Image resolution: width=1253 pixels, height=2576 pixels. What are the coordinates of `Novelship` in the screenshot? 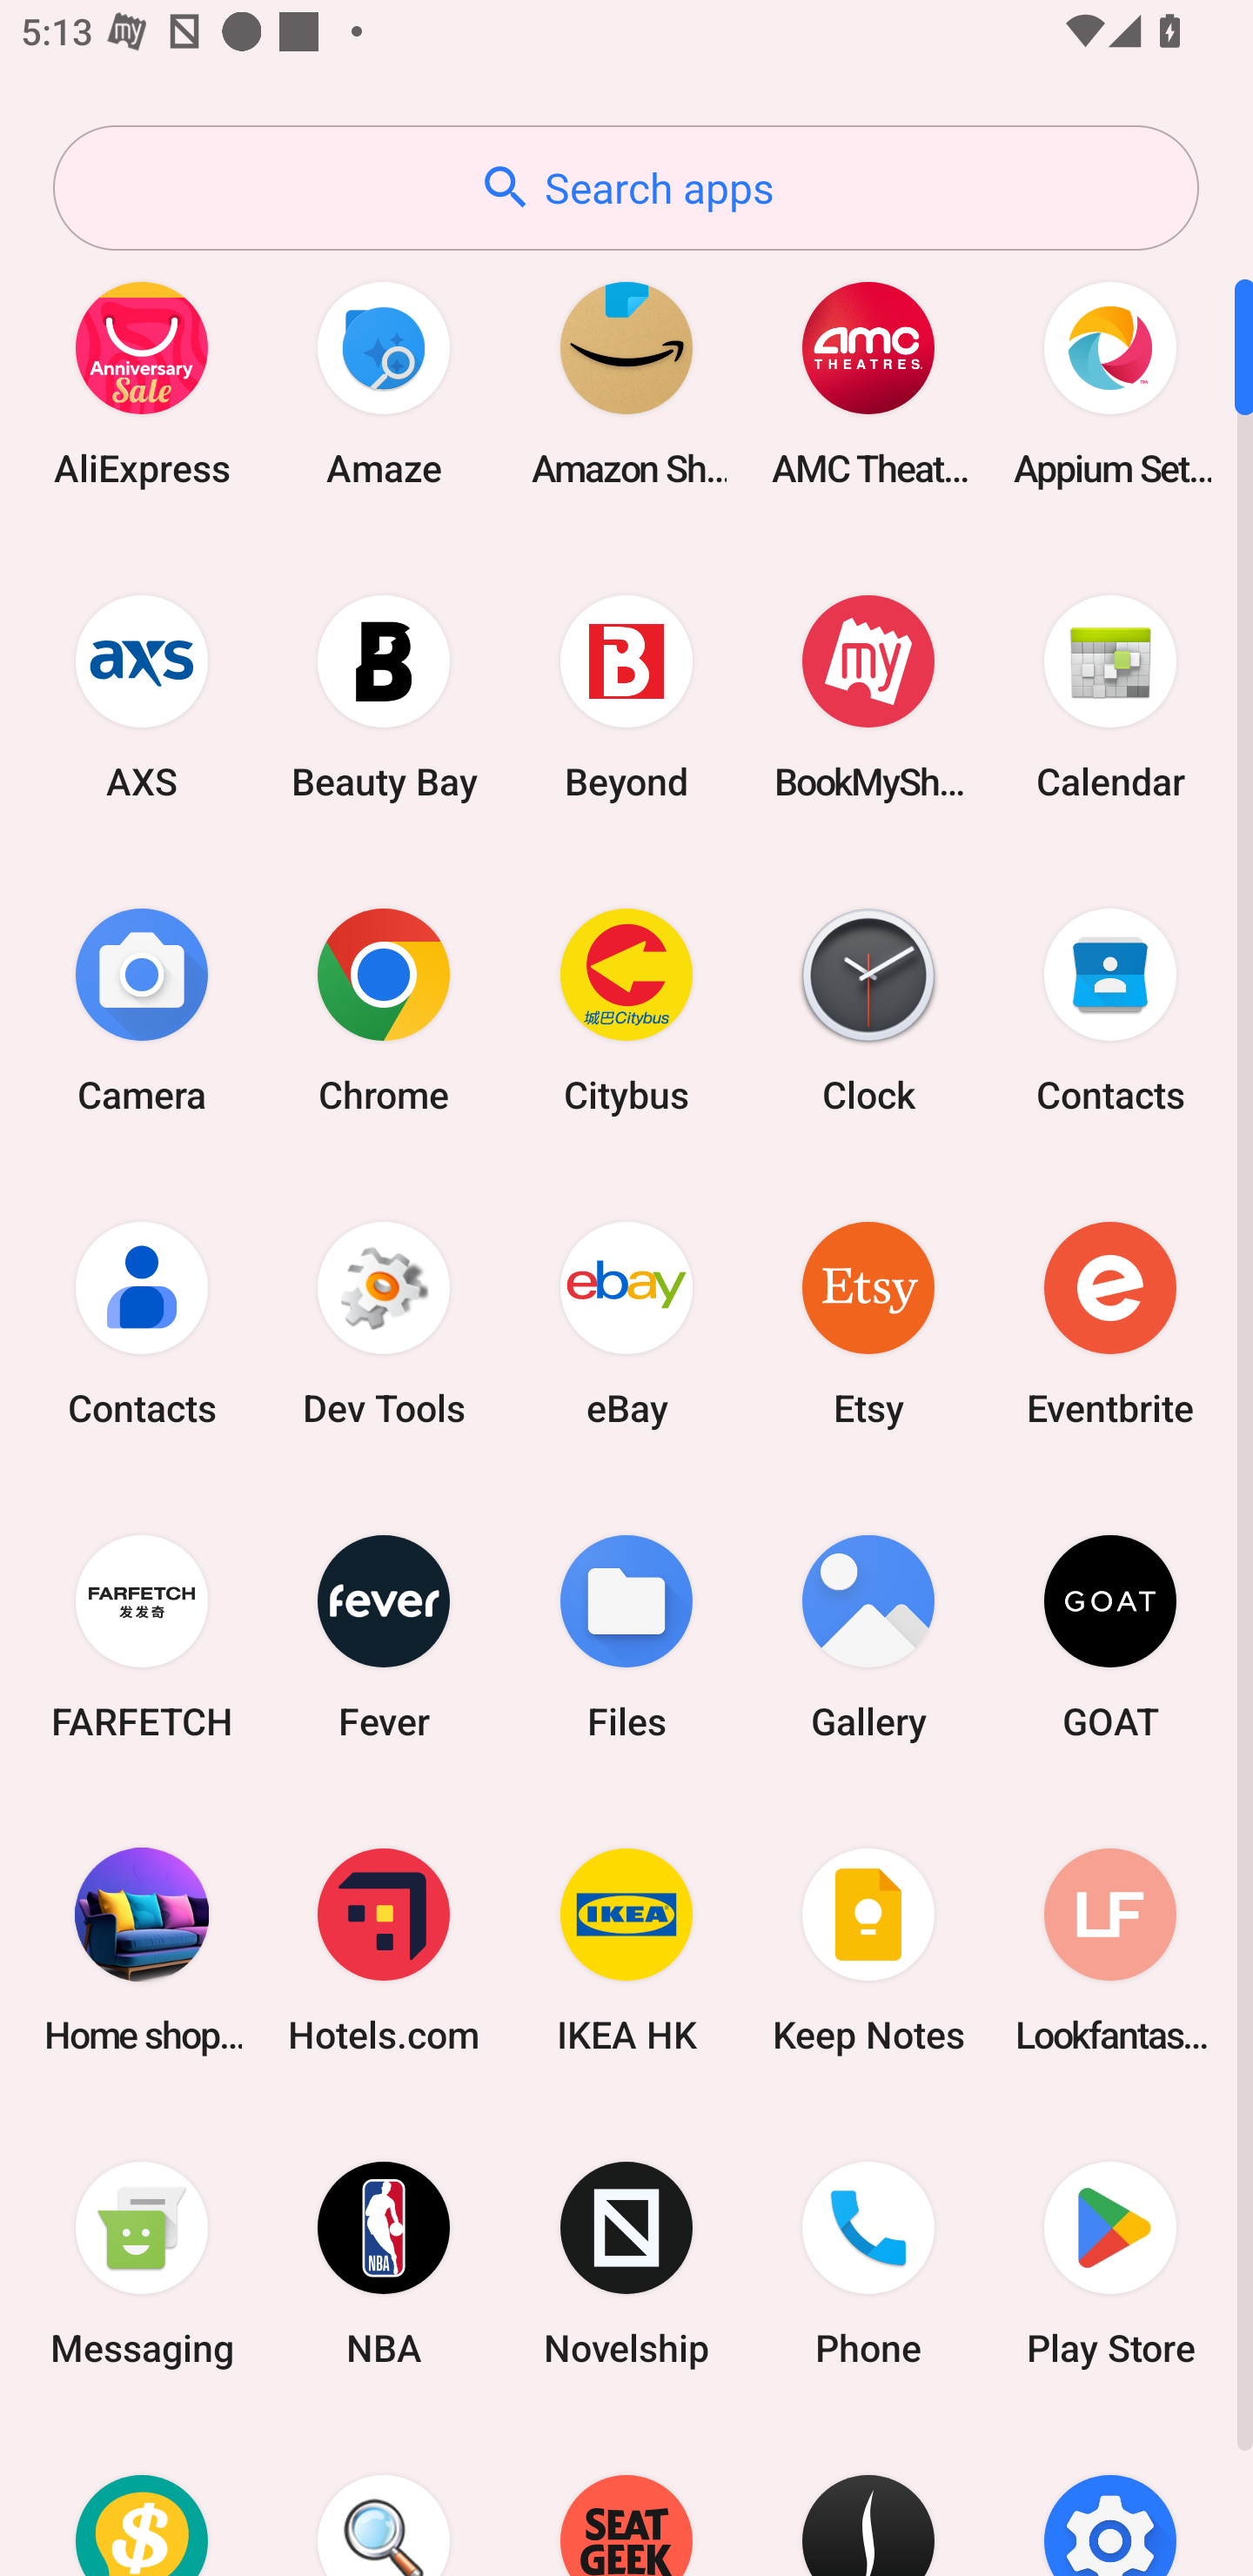 It's located at (626, 2264).